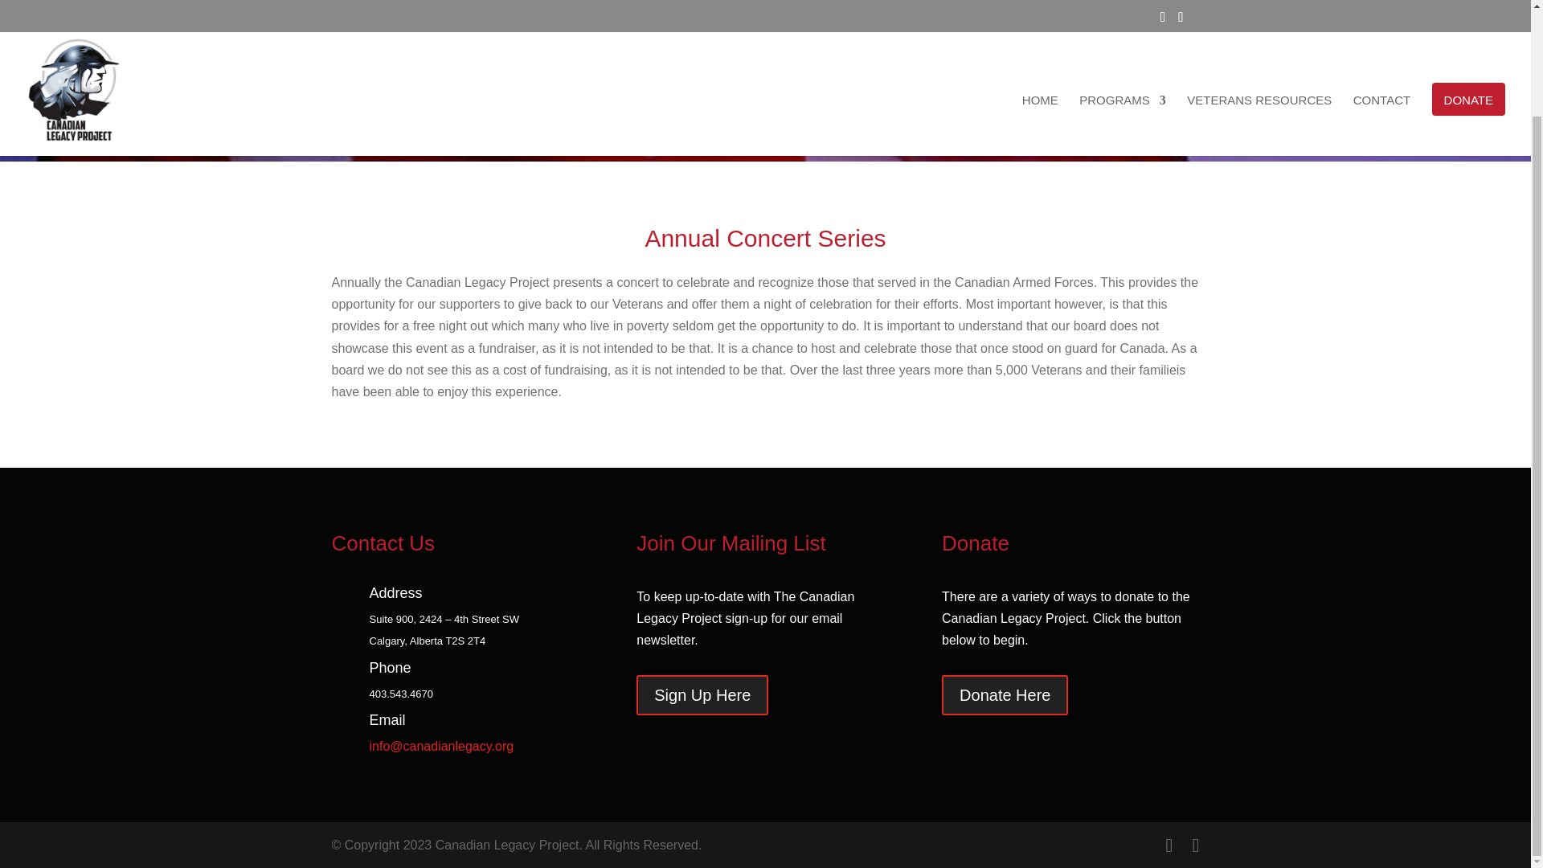 The width and height of the screenshot is (1543, 868). Describe the element at coordinates (391, 667) in the screenshot. I see `Phone` at that location.